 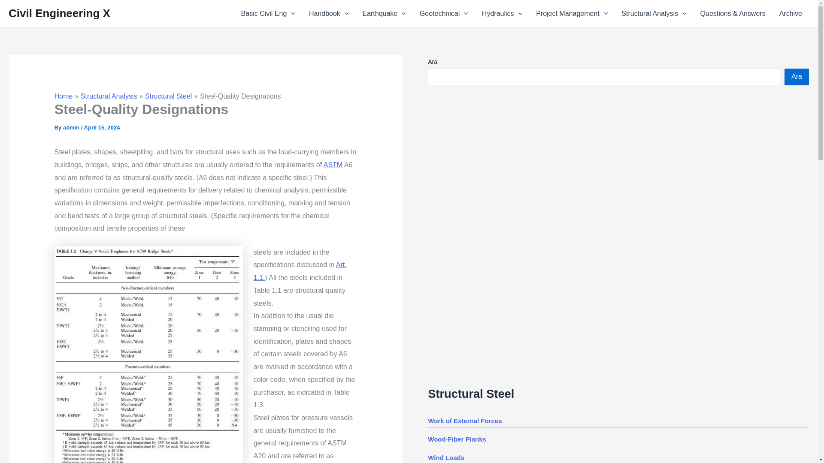 I want to click on Handbook, so click(x=329, y=14).